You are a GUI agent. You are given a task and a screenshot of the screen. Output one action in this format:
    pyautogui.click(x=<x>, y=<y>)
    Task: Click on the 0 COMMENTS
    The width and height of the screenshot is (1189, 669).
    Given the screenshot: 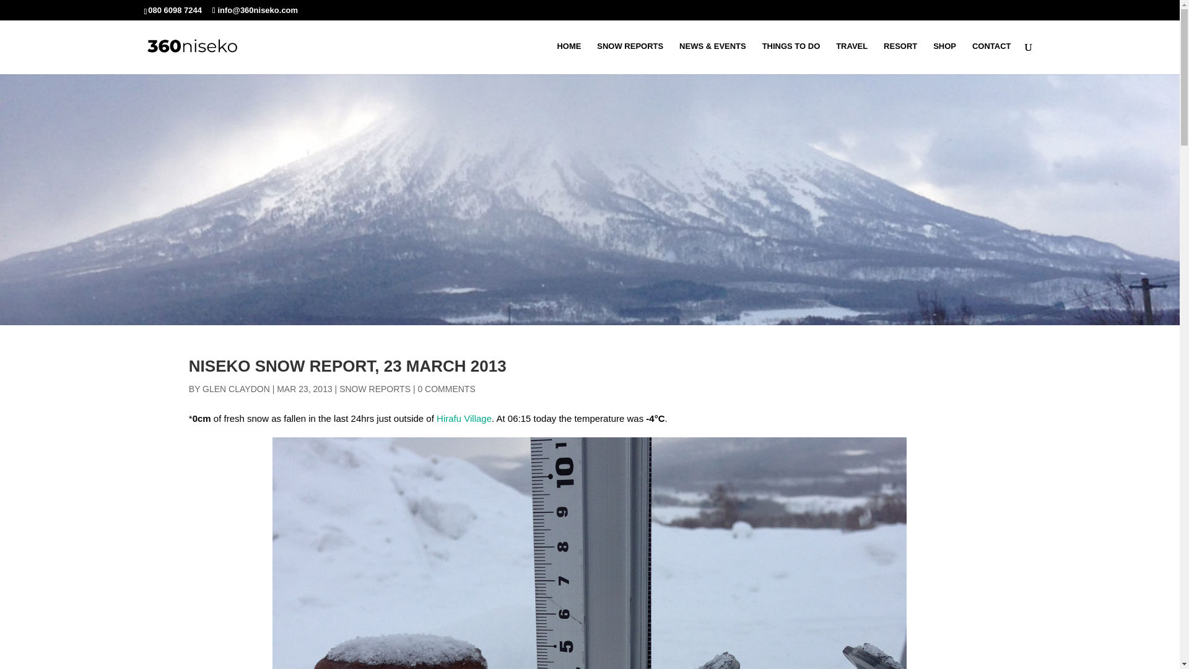 What is the action you would take?
    pyautogui.click(x=446, y=389)
    